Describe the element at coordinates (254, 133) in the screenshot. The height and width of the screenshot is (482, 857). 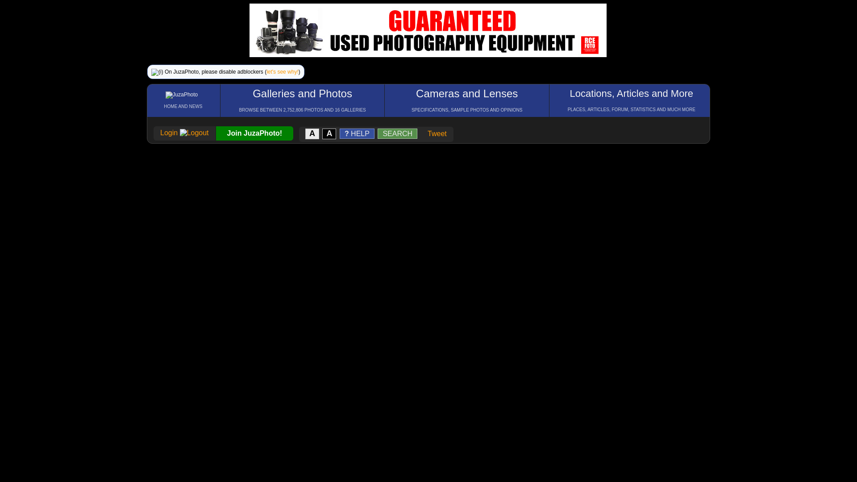
I see `Join JuzaPhoto!` at that location.